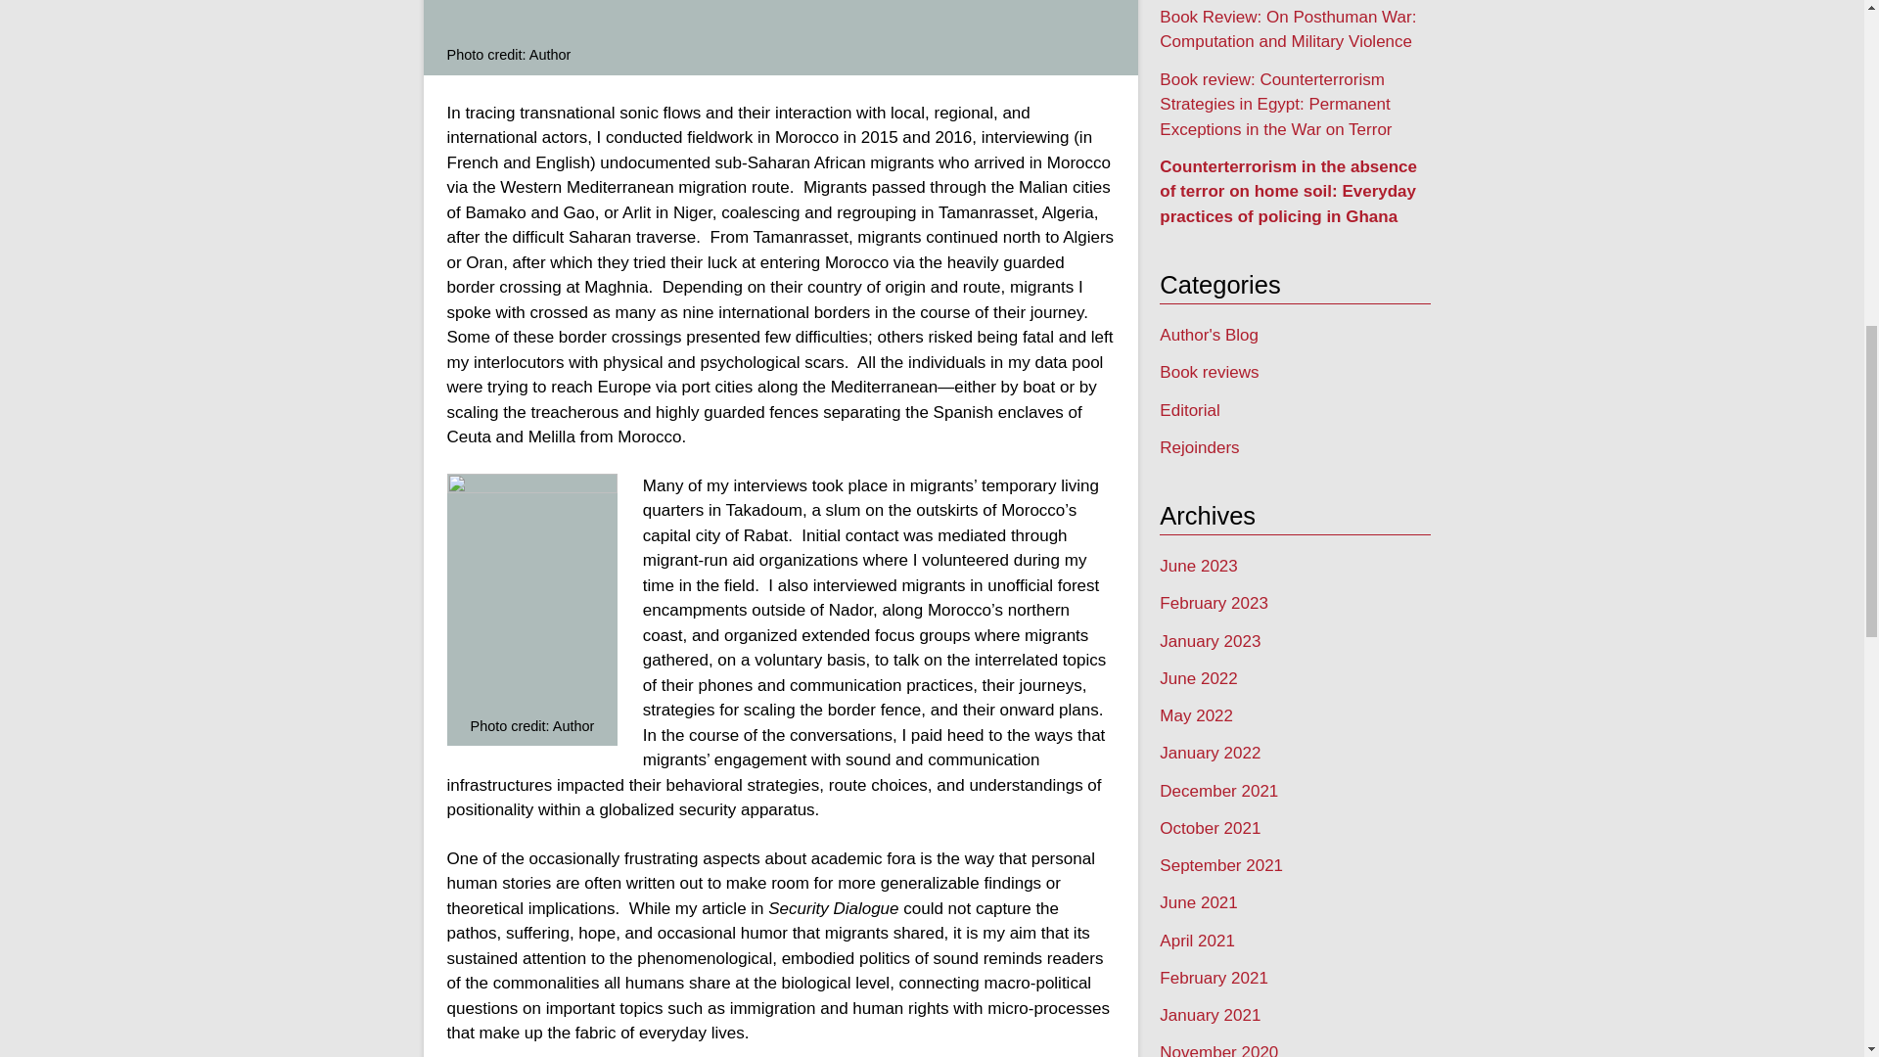  Describe the element at coordinates (532, 592) in the screenshot. I see `Author` at that location.